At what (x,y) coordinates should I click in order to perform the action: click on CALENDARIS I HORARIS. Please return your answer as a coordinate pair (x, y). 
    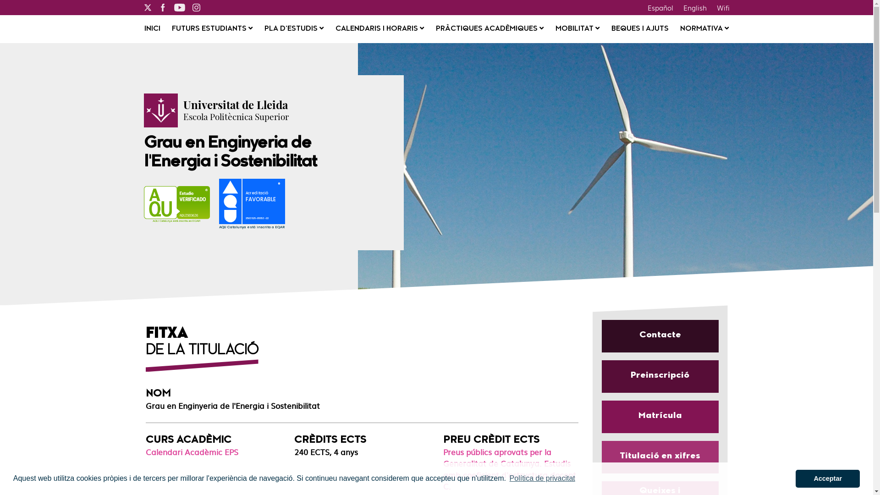
    Looking at the image, I should click on (379, 29).